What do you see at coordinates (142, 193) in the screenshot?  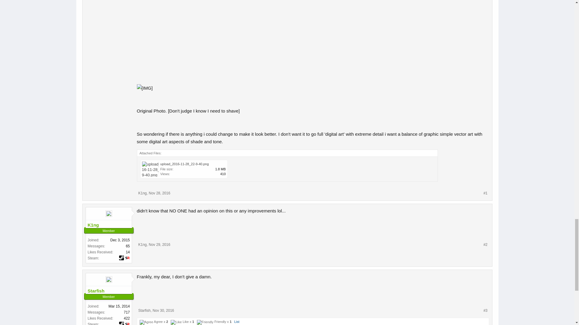 I see `K1ng` at bounding box center [142, 193].